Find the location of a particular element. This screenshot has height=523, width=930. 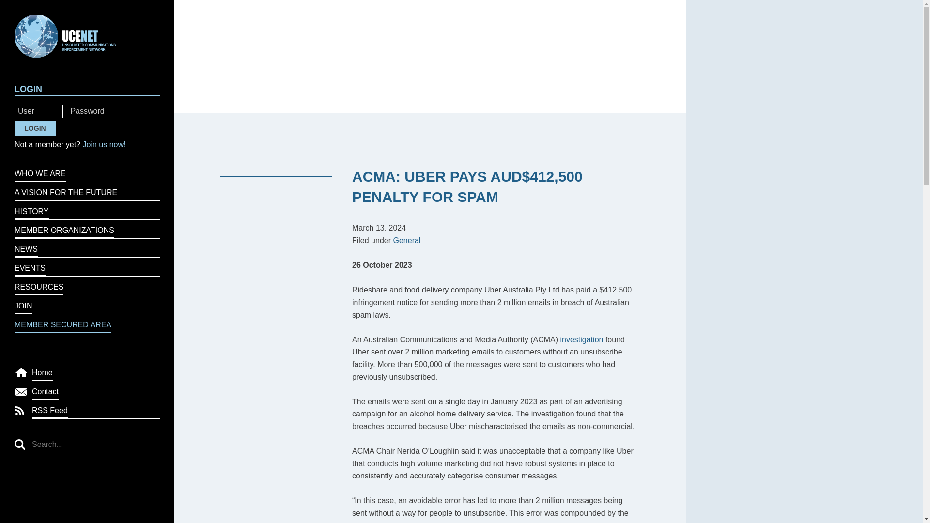

investigation is located at coordinates (582, 339).